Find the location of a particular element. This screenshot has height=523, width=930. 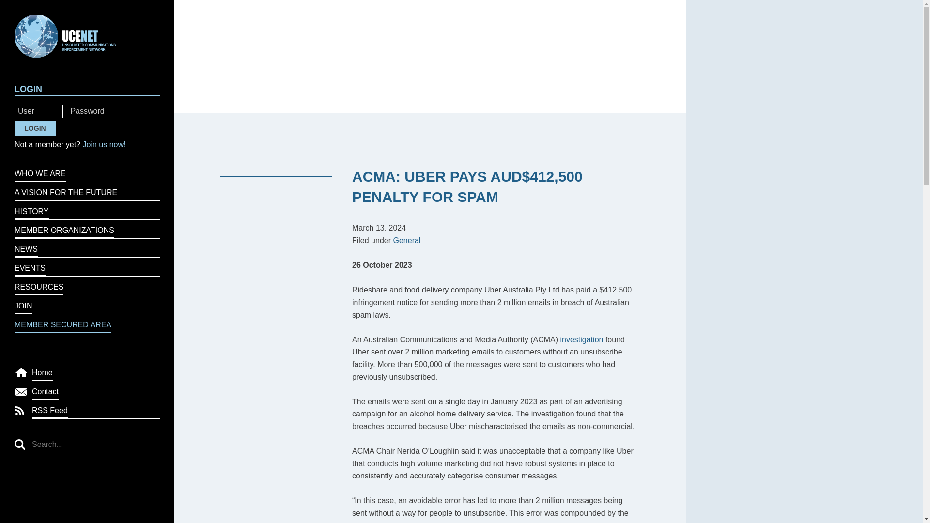

investigation is located at coordinates (582, 339).